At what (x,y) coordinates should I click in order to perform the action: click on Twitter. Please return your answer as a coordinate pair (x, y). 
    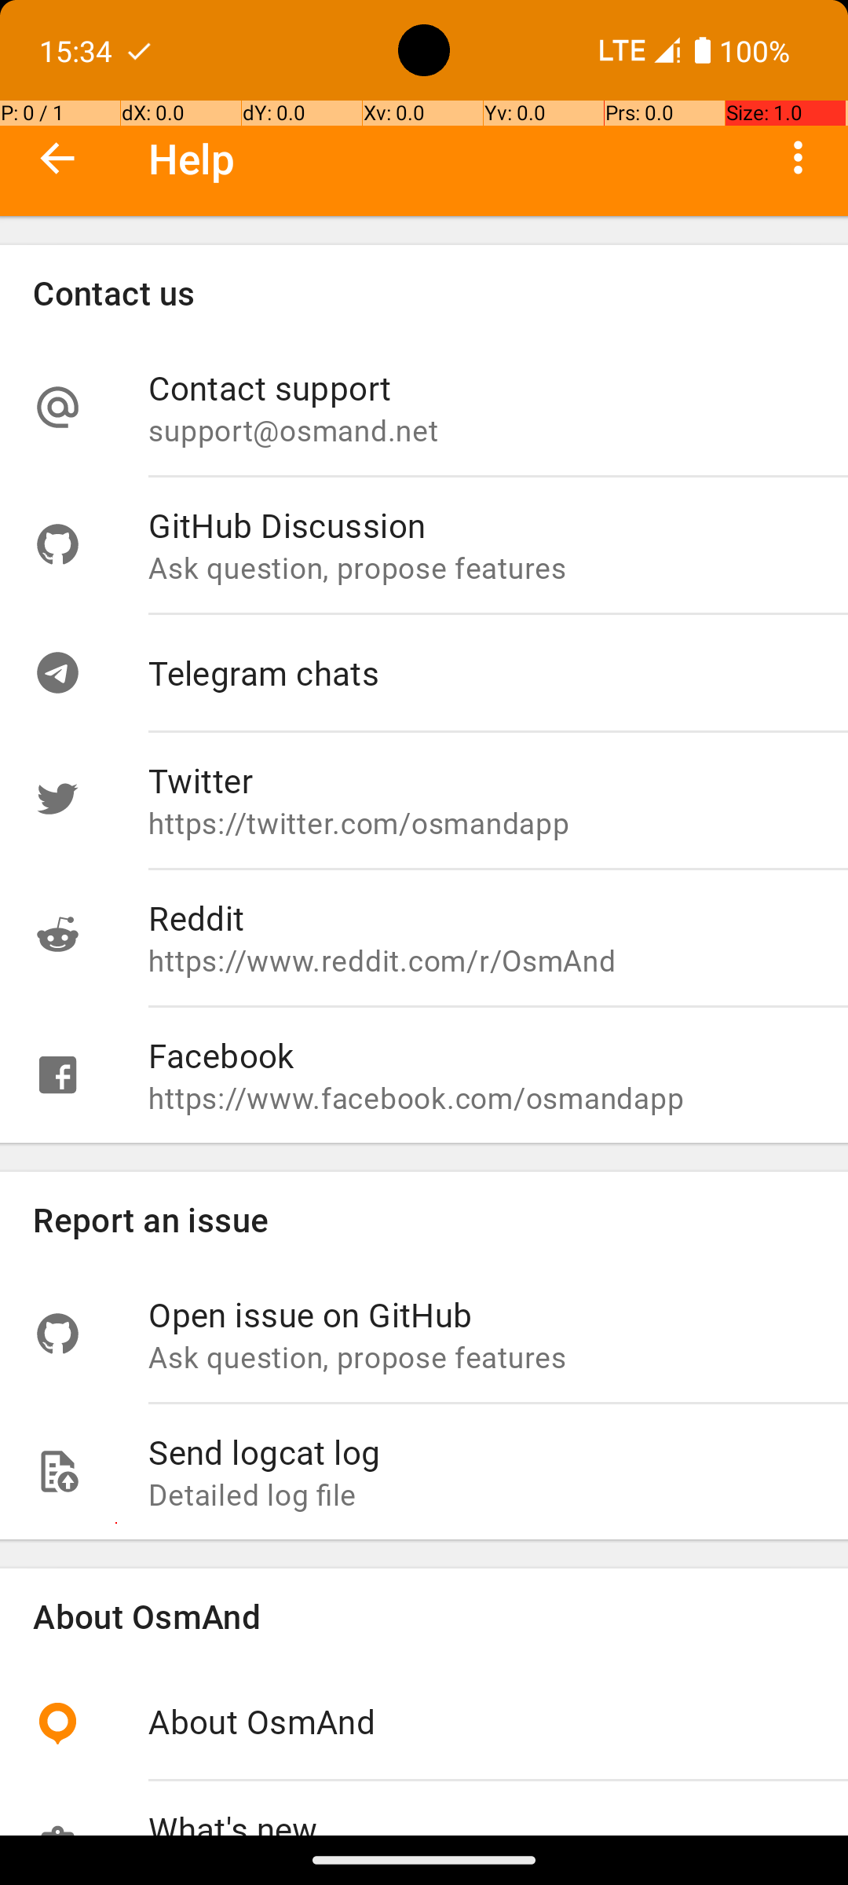
    Looking at the image, I should click on (482, 781).